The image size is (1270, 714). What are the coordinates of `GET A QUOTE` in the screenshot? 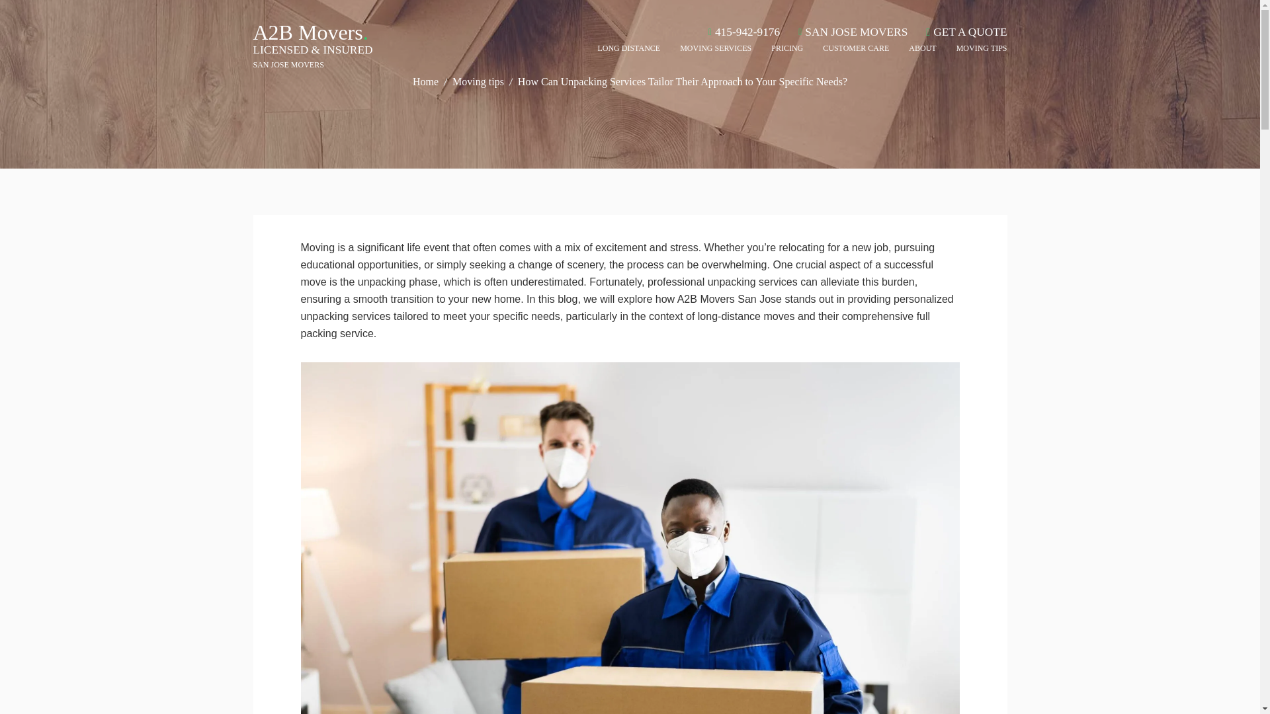 It's located at (966, 32).